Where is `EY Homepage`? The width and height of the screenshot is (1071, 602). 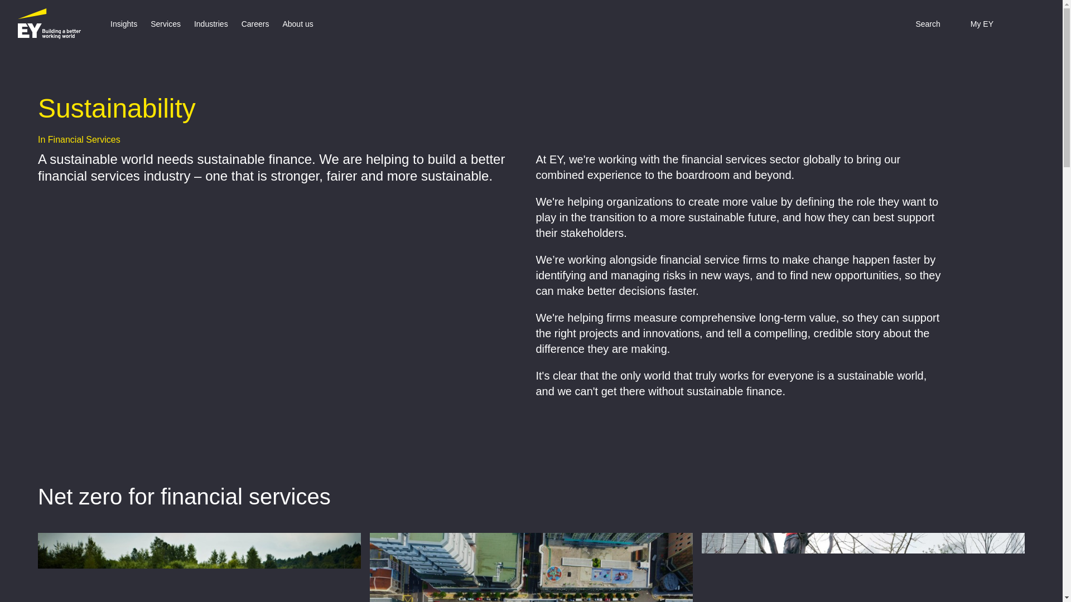
EY Homepage is located at coordinates (49, 23).